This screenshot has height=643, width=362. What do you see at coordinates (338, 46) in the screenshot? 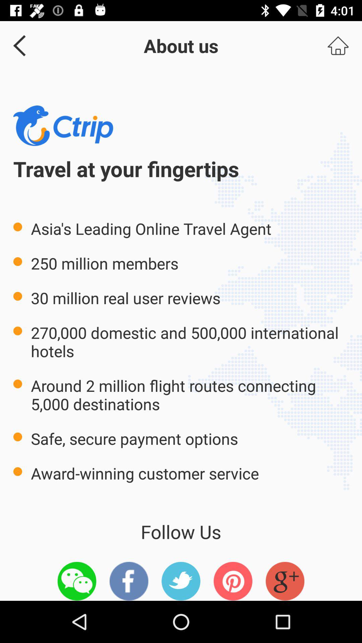
I see `open the item at the top right corner` at bounding box center [338, 46].